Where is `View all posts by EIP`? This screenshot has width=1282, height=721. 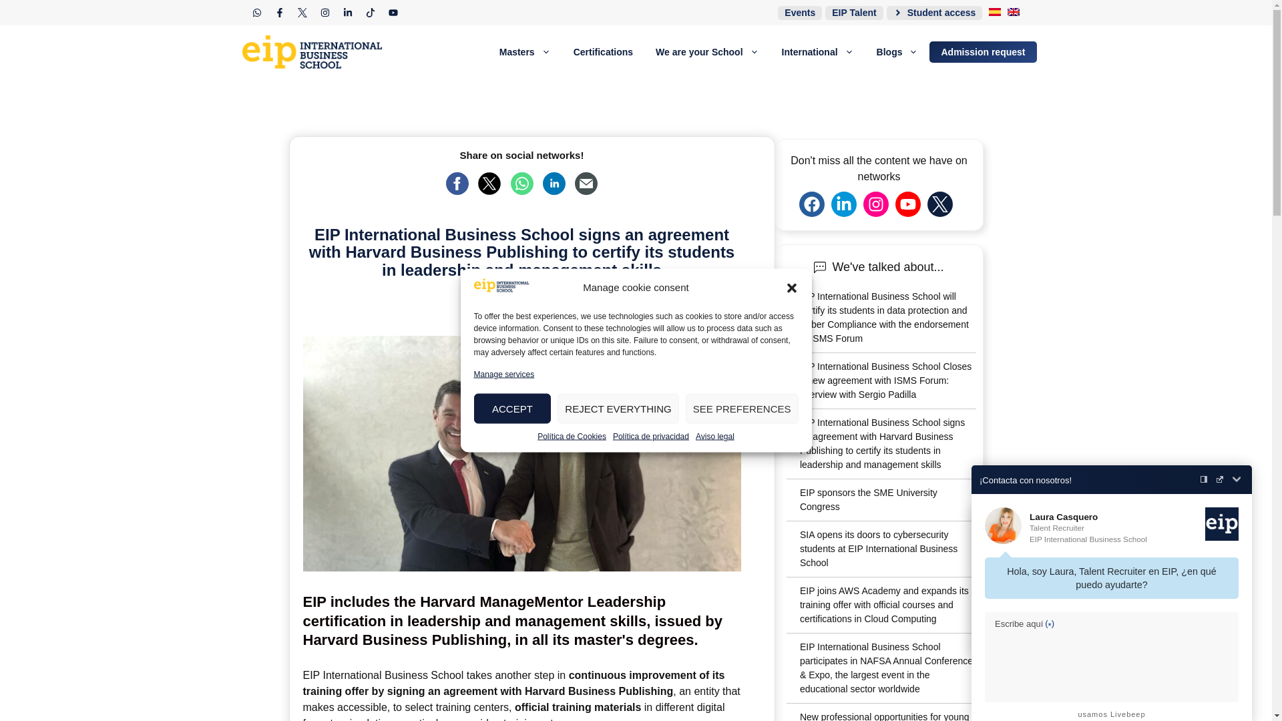 View all posts by EIP is located at coordinates (566, 296).